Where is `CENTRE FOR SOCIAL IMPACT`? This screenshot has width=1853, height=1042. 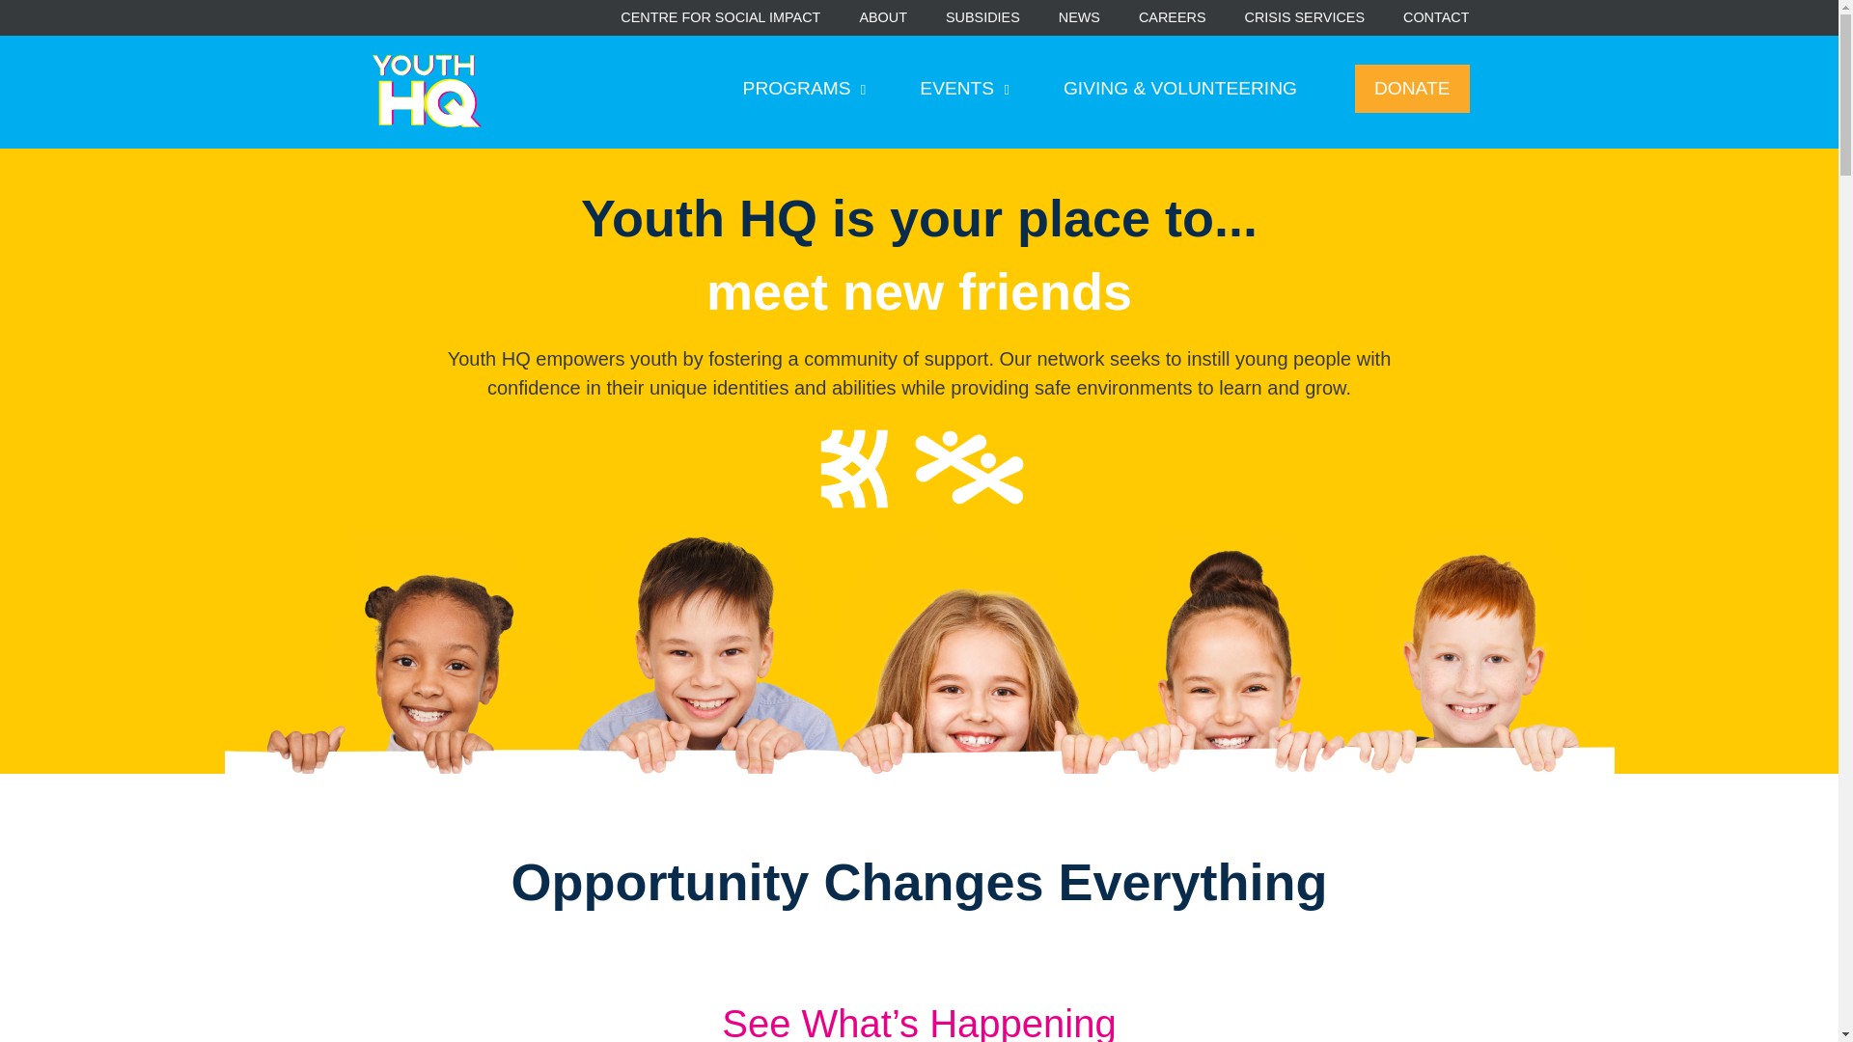
CENTRE FOR SOCIAL IMPACT is located at coordinates (720, 17).